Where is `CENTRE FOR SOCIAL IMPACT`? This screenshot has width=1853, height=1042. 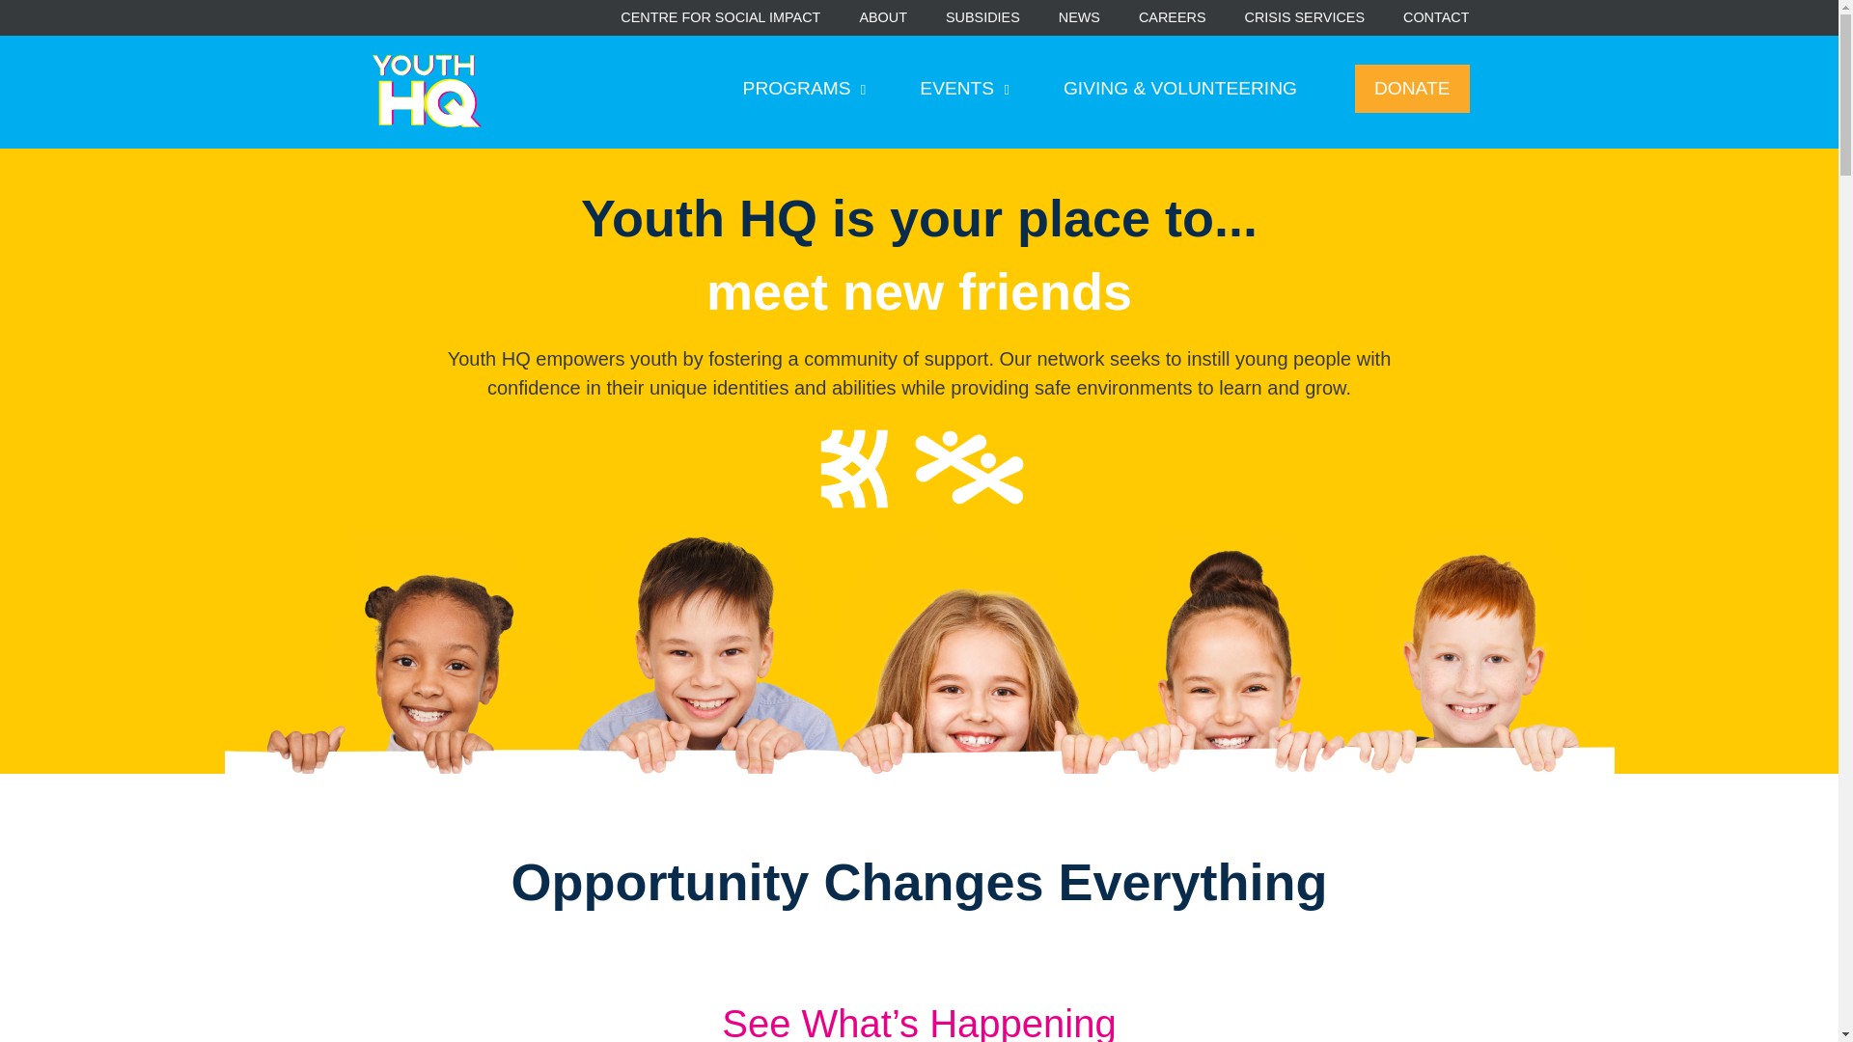
CENTRE FOR SOCIAL IMPACT is located at coordinates (720, 17).